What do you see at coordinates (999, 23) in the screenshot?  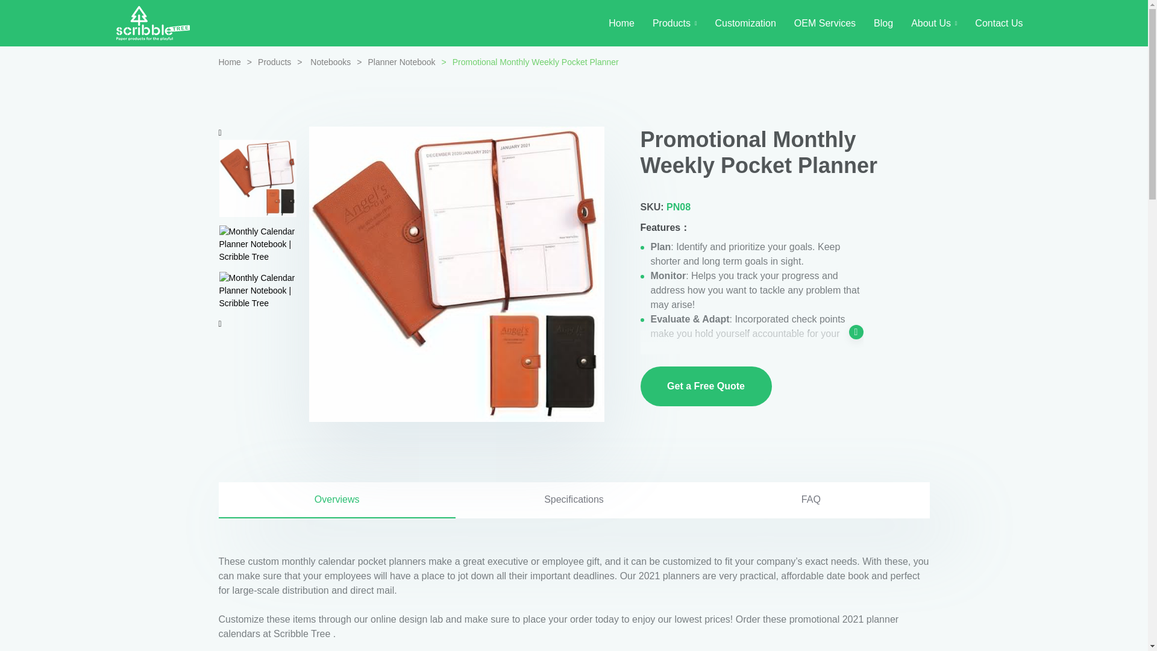 I see `Contact Us` at bounding box center [999, 23].